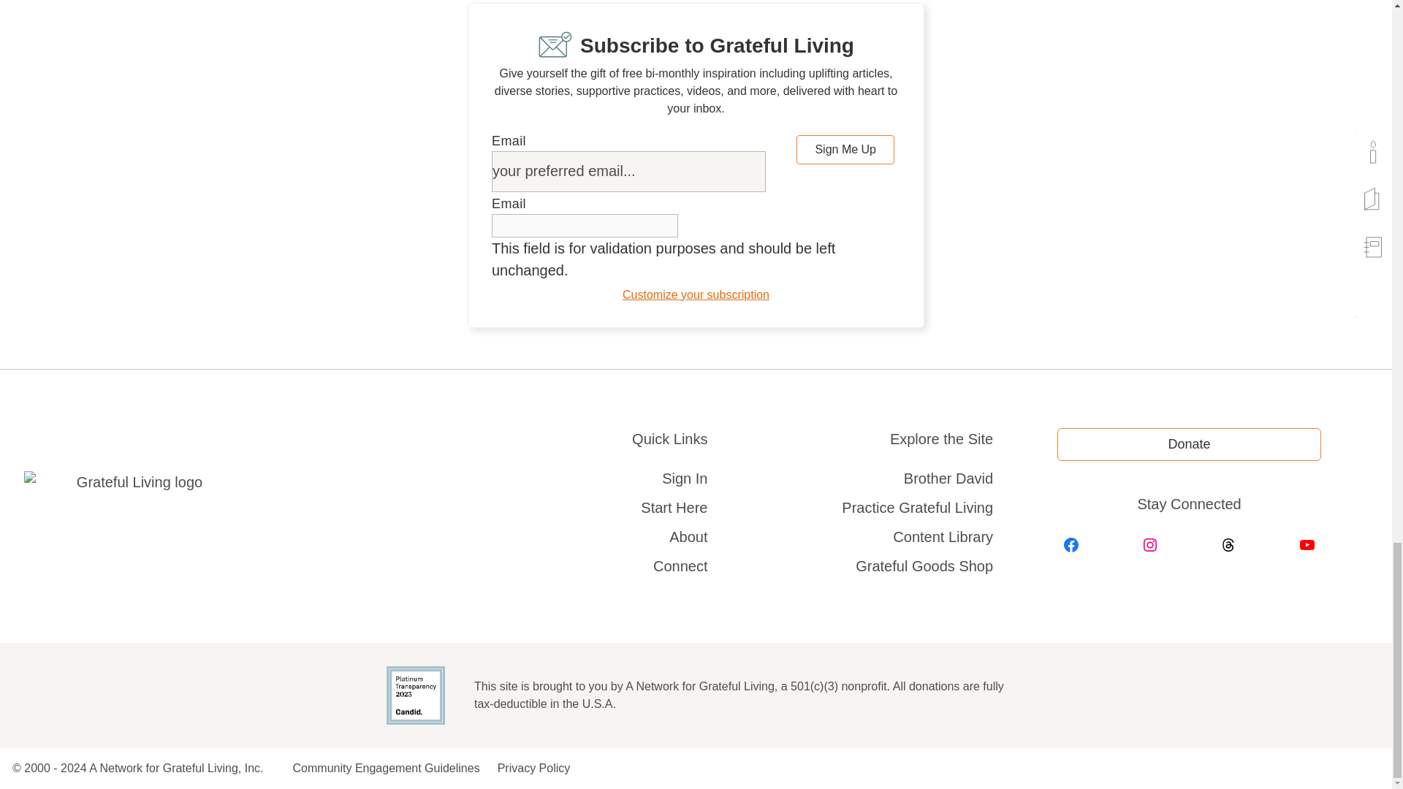  I want to click on Brother David, so click(934, 478).